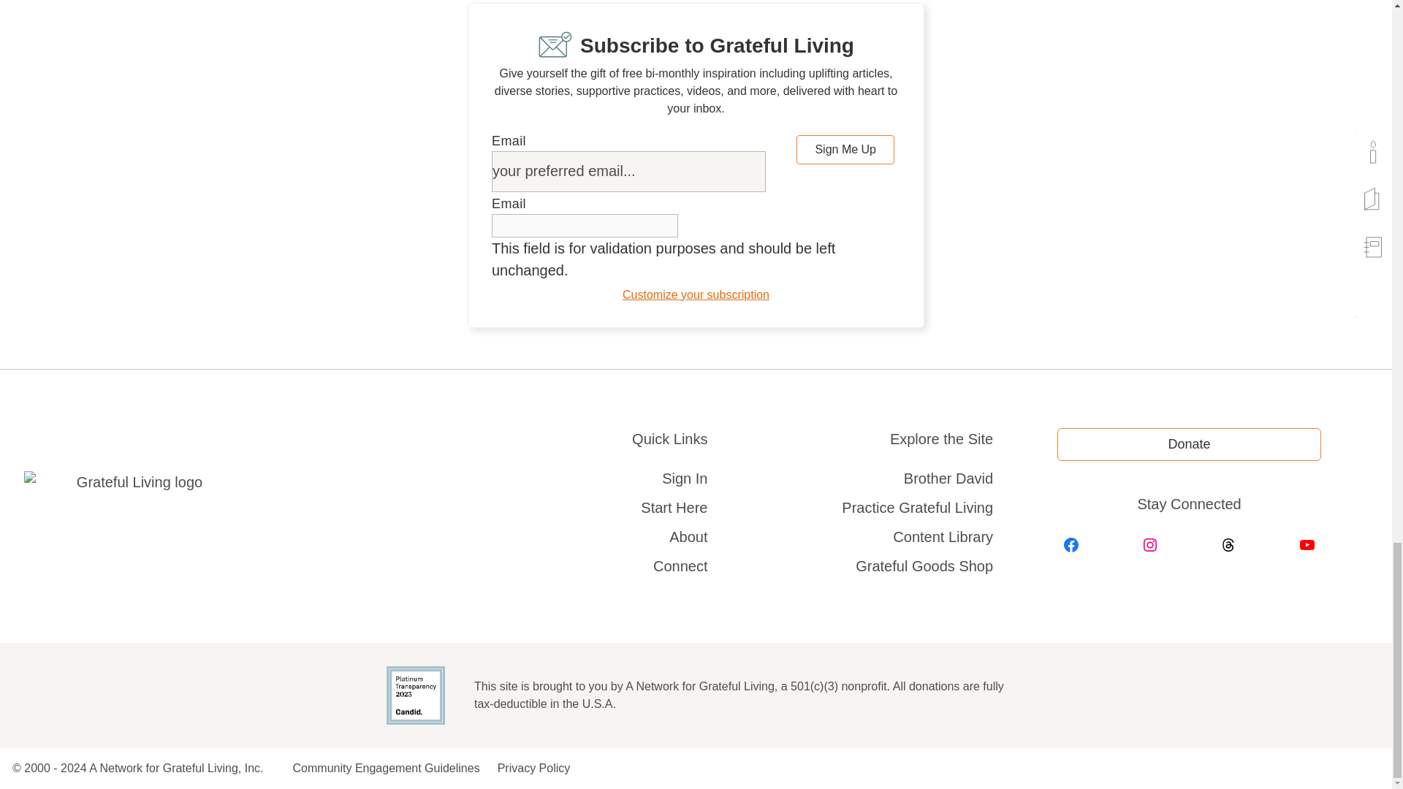  I want to click on Brother David, so click(934, 478).